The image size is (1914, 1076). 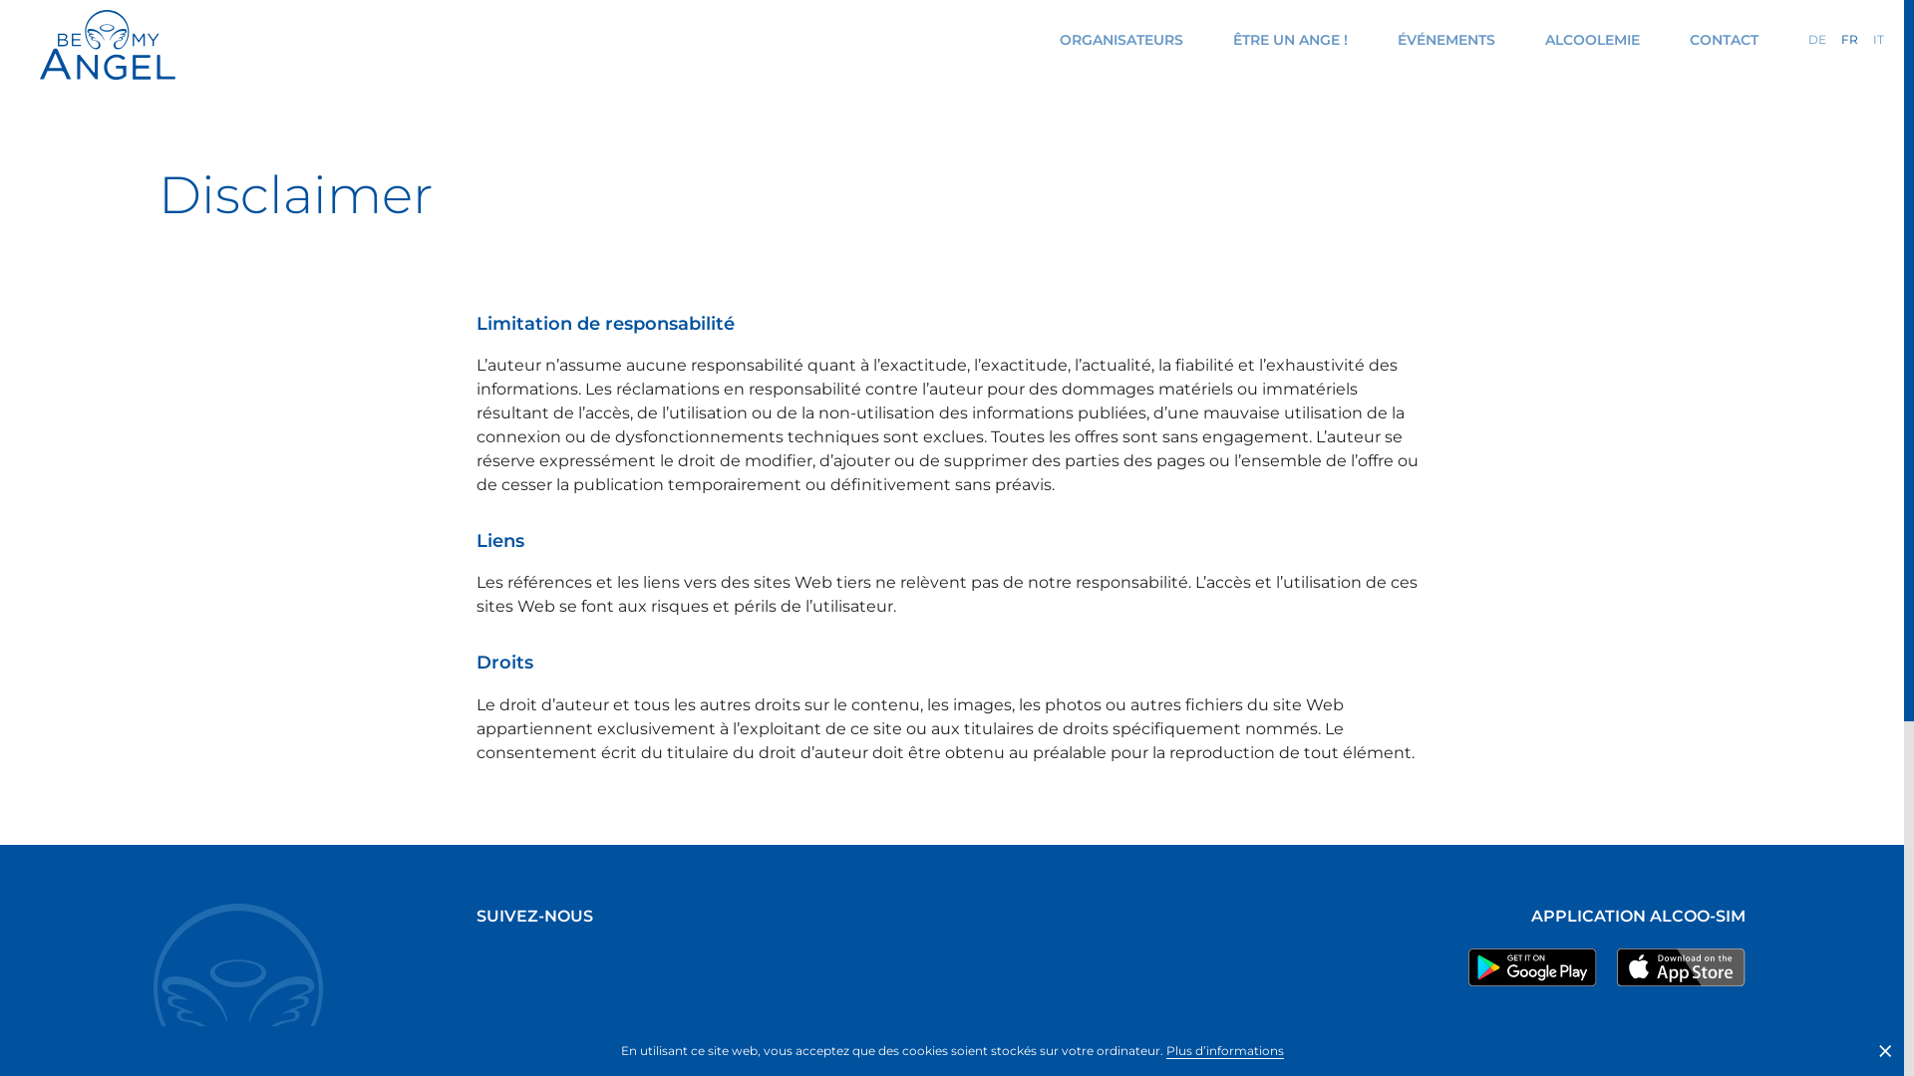 What do you see at coordinates (1850, 40) in the screenshot?
I see `FR` at bounding box center [1850, 40].